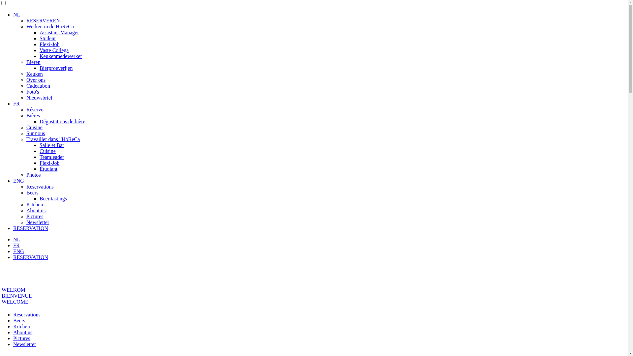 Image resolution: width=633 pixels, height=356 pixels. What do you see at coordinates (22, 338) in the screenshot?
I see `Pictures` at bounding box center [22, 338].